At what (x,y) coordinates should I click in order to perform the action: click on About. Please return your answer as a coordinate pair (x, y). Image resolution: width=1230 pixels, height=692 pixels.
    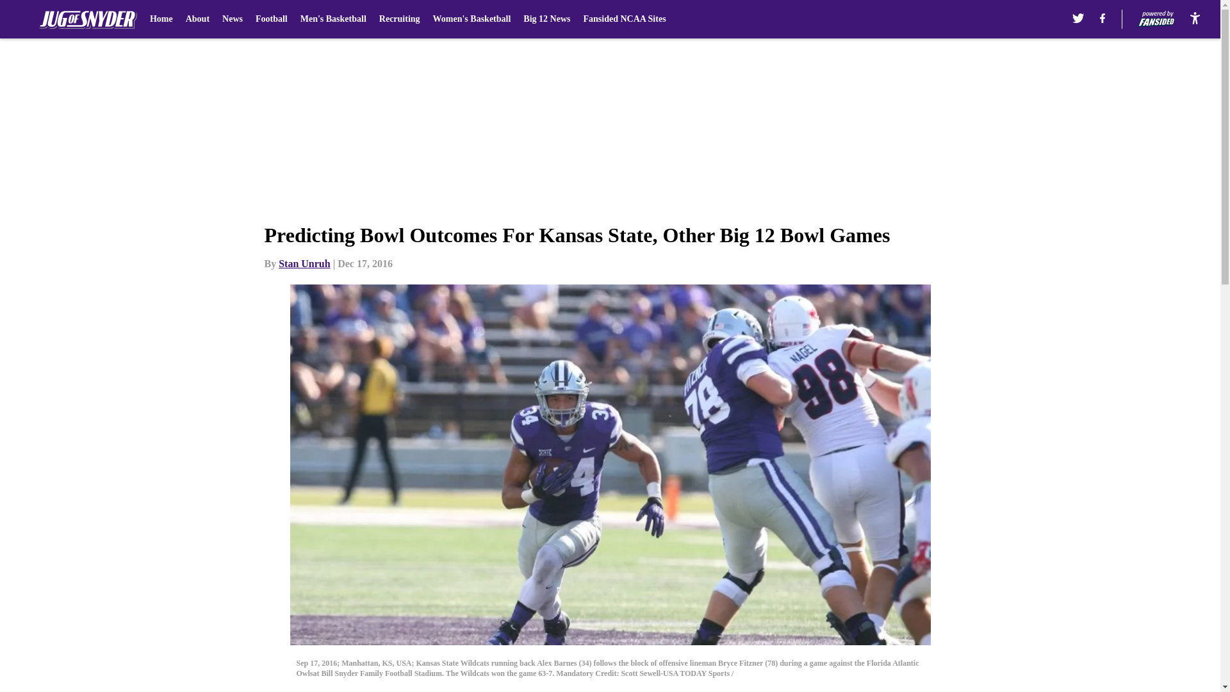
    Looking at the image, I should click on (197, 19).